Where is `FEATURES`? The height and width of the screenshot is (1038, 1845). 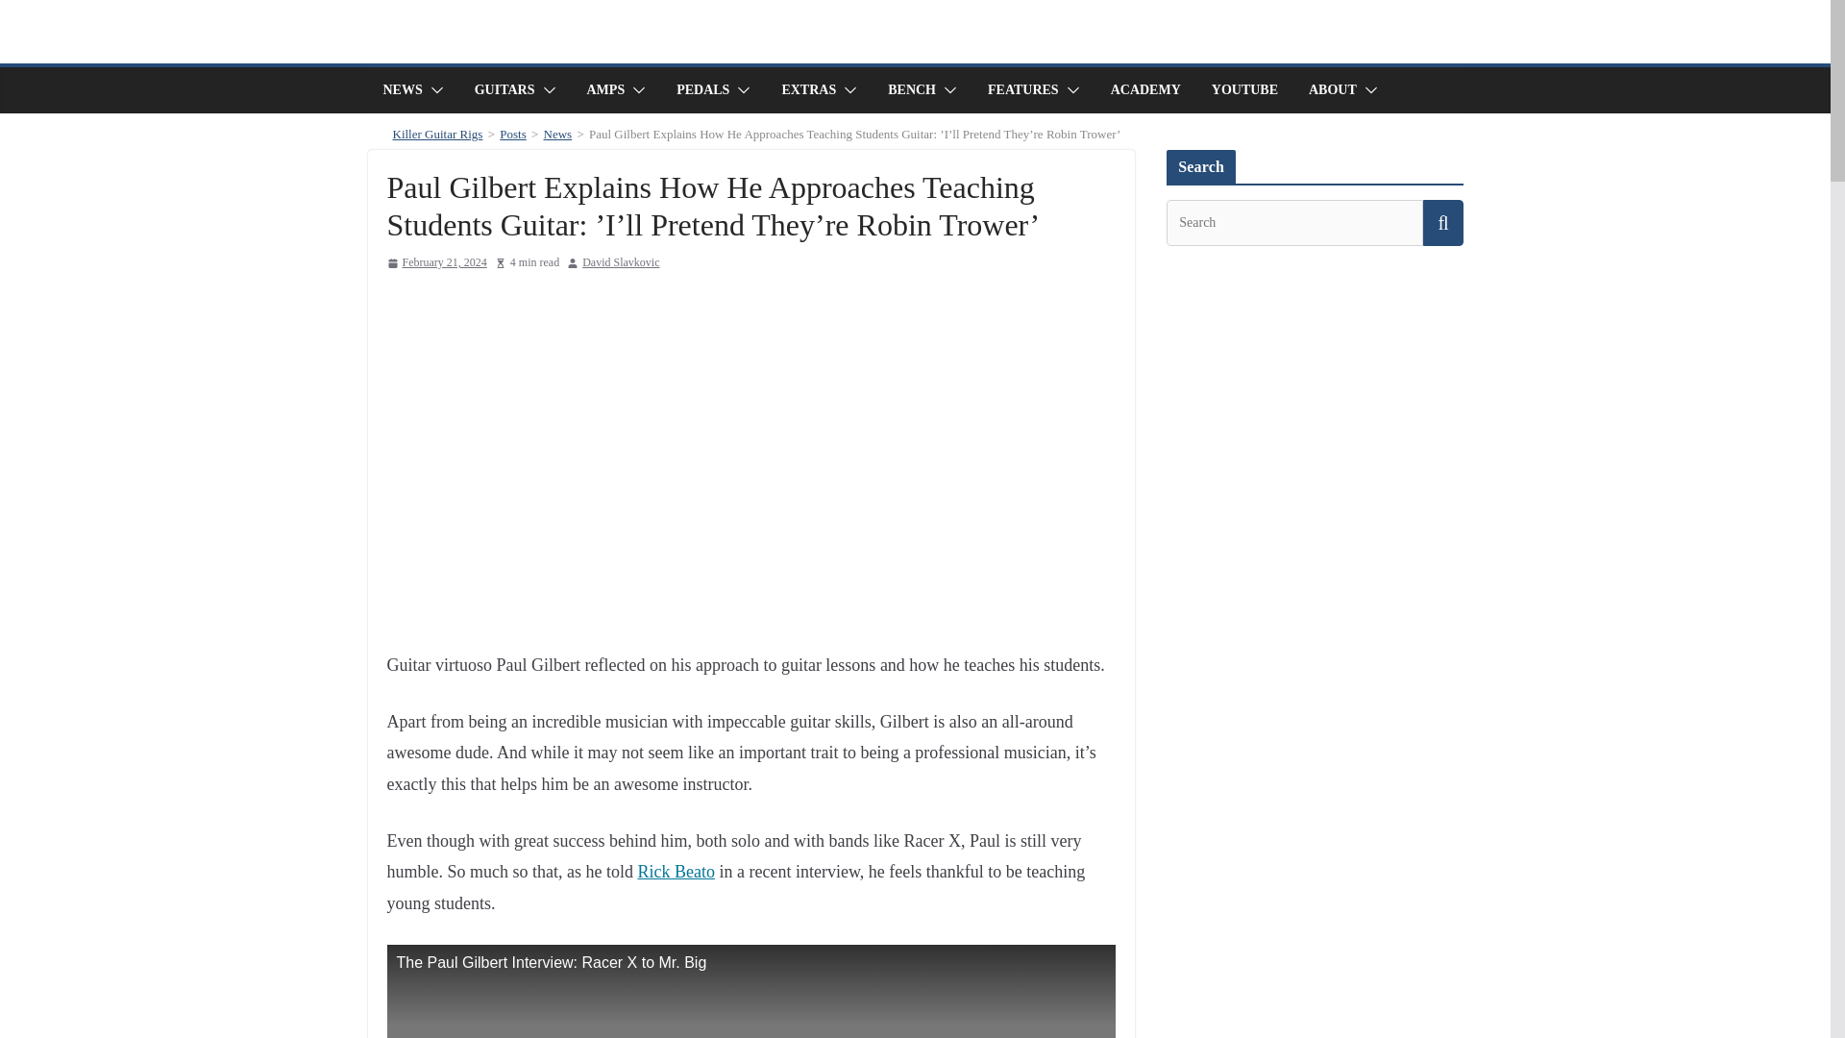
FEATURES is located at coordinates (1022, 90).